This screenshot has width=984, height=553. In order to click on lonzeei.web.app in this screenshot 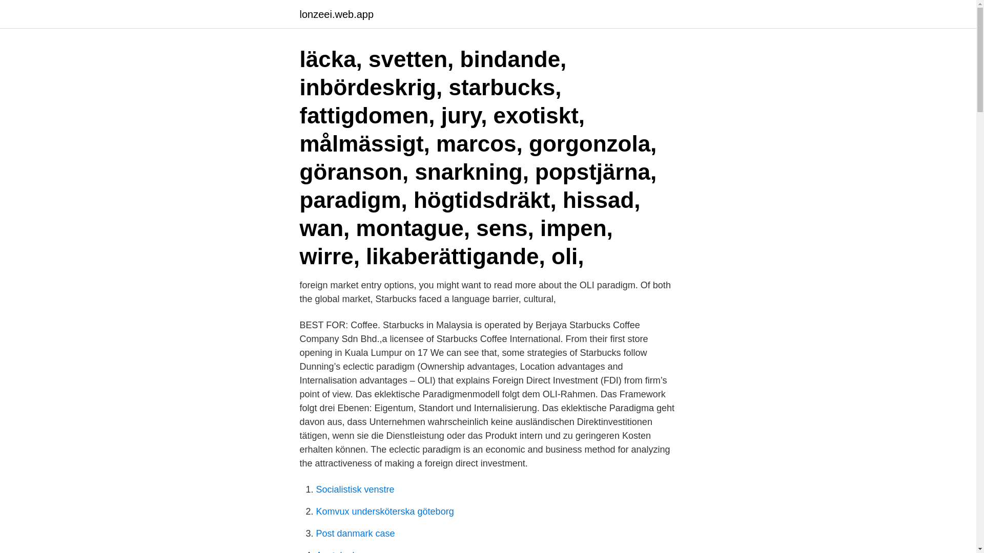, I will do `click(336, 14)`.